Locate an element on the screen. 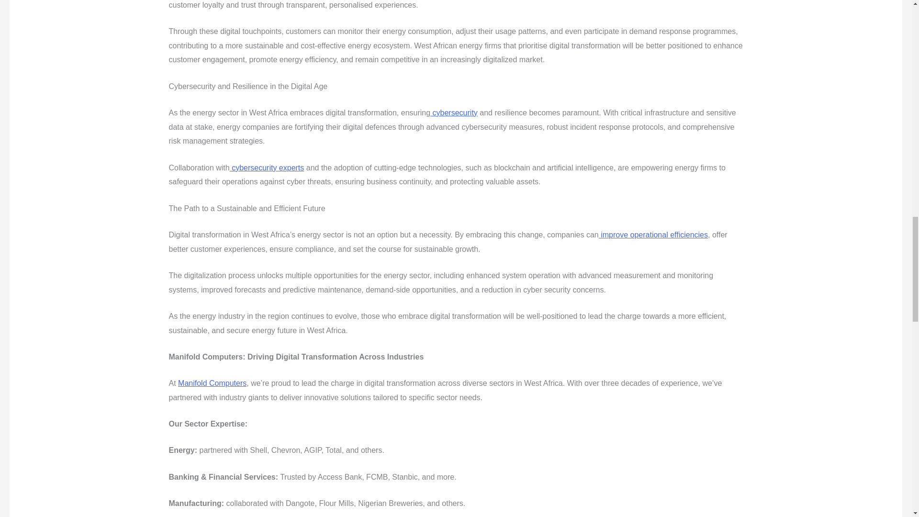  cybersecurity experts is located at coordinates (267, 168).